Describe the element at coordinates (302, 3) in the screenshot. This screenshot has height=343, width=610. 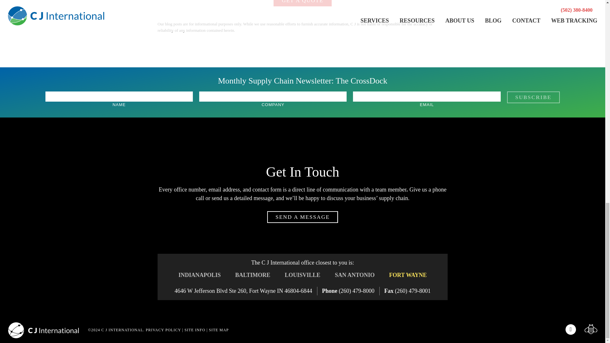
I see `GET A QUOTE` at that location.